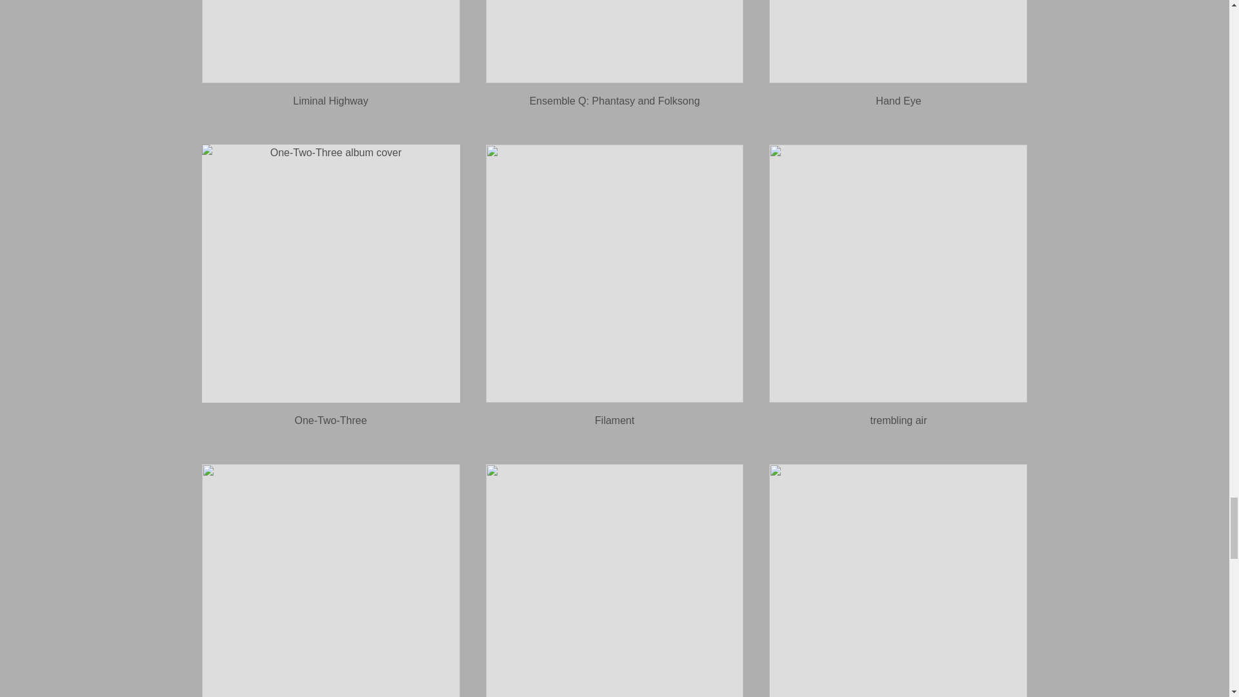 The width and height of the screenshot is (1239, 697). I want to click on Hand Eye, so click(898, 101).